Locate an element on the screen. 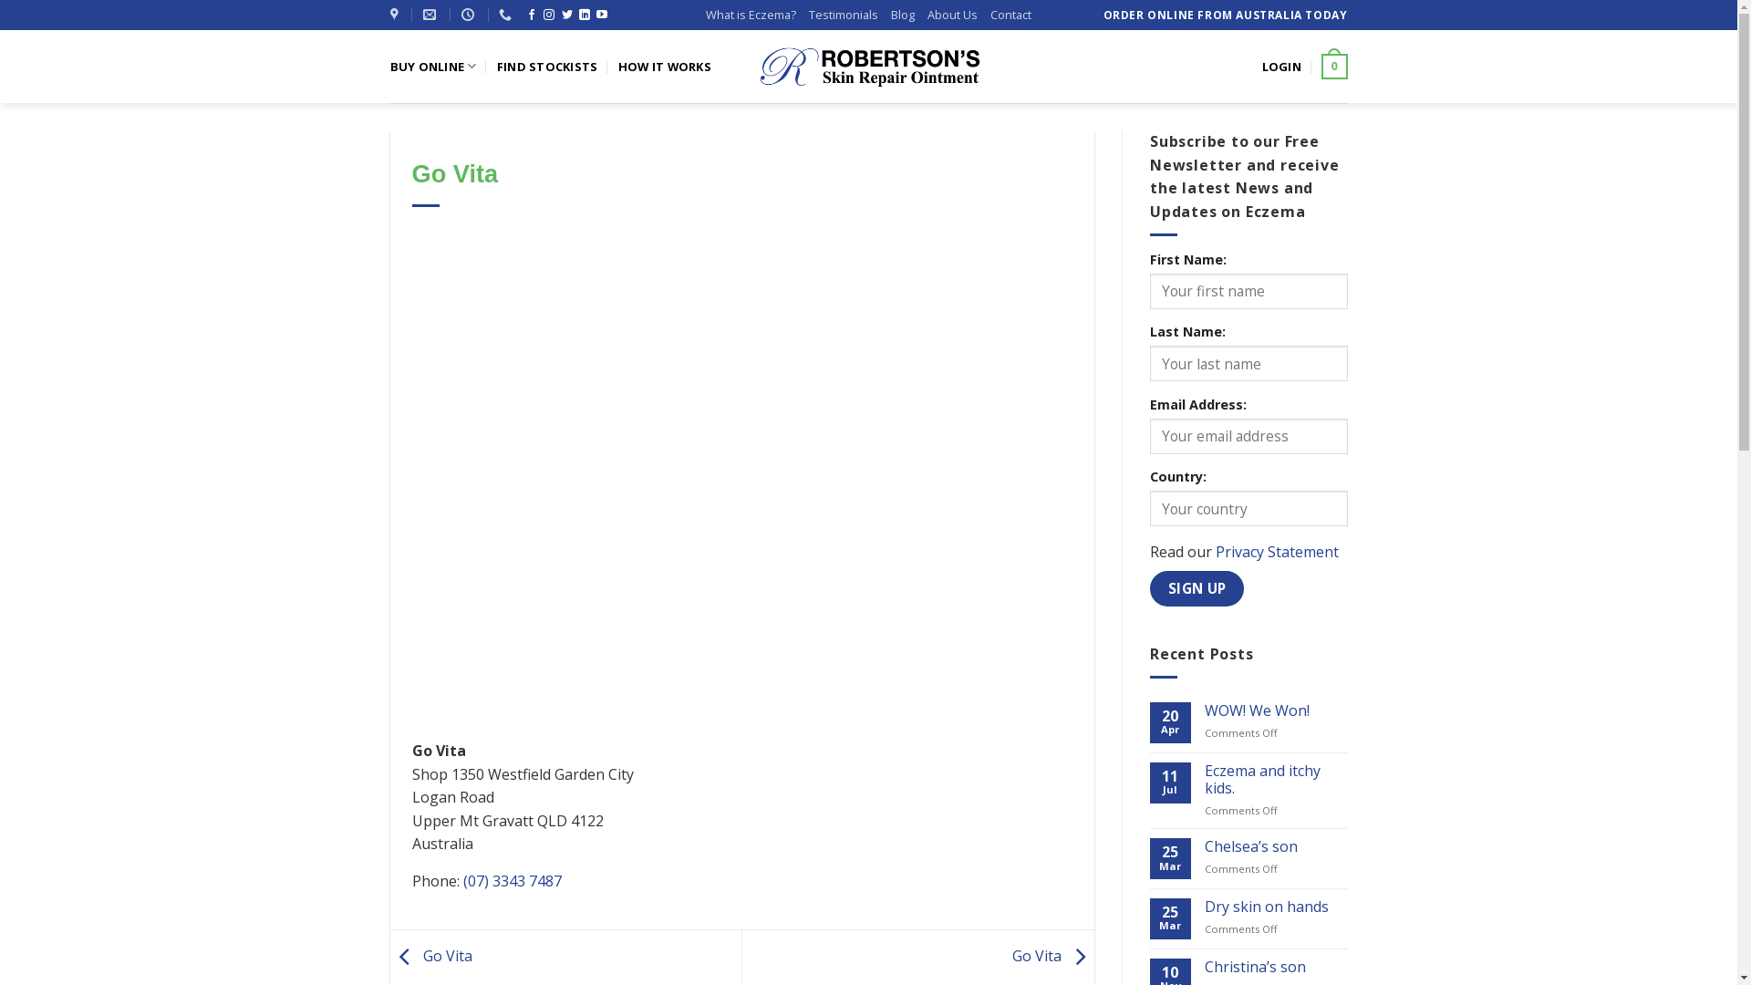  P.O. Box 371, Mount Compass SA 5210 is located at coordinates (397, 15).